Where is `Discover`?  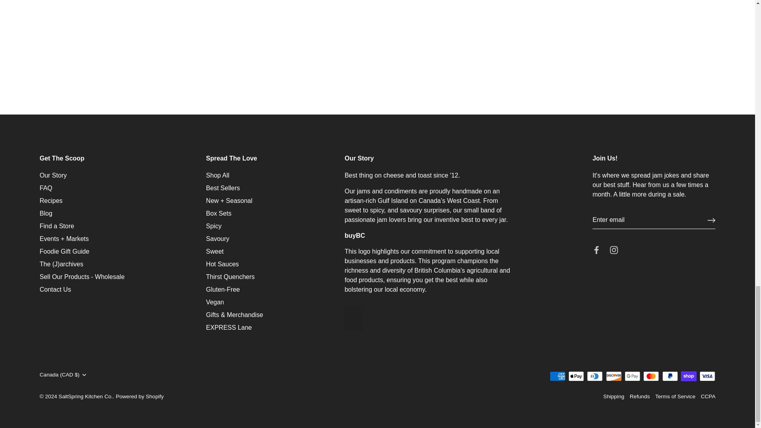
Discover is located at coordinates (614, 376).